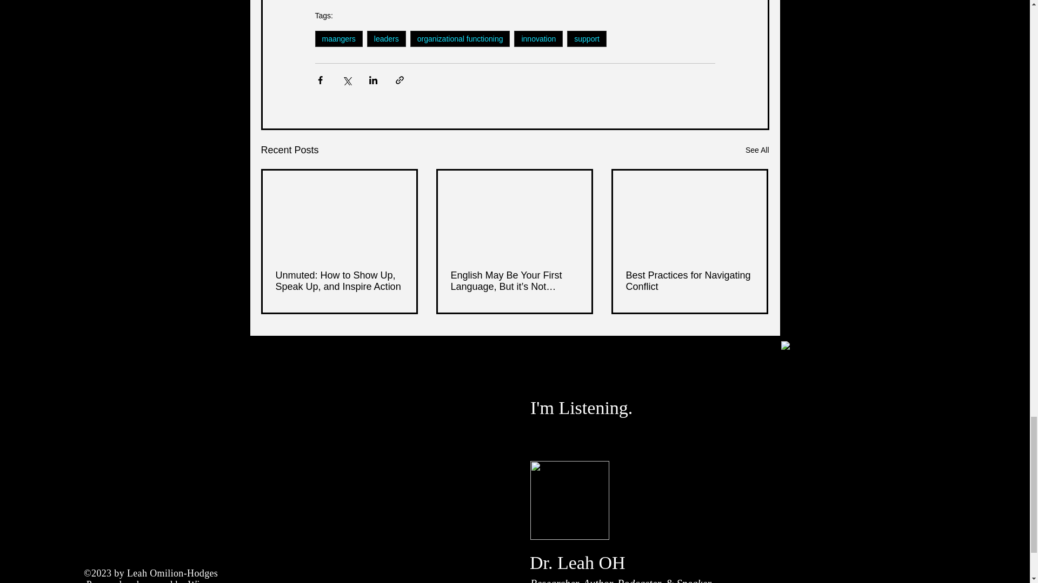  Describe the element at coordinates (757, 150) in the screenshot. I see `See All` at that location.